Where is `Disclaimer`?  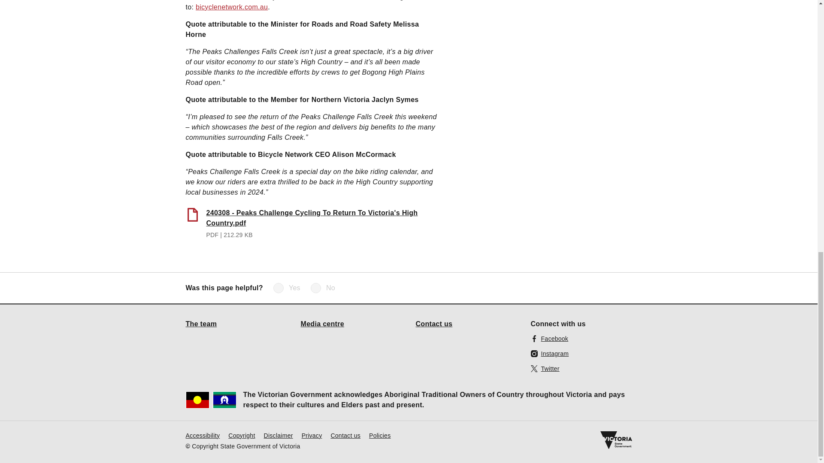
Disclaimer is located at coordinates (278, 435).